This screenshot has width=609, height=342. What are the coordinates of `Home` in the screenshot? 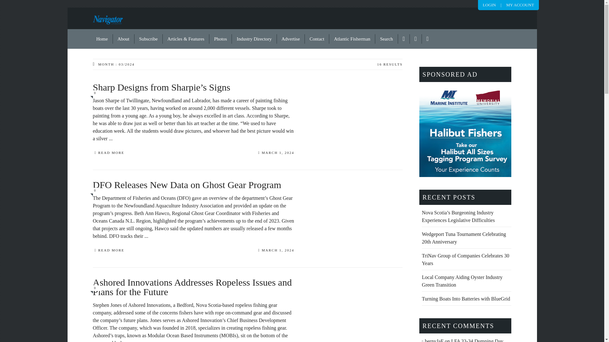 It's located at (102, 39).